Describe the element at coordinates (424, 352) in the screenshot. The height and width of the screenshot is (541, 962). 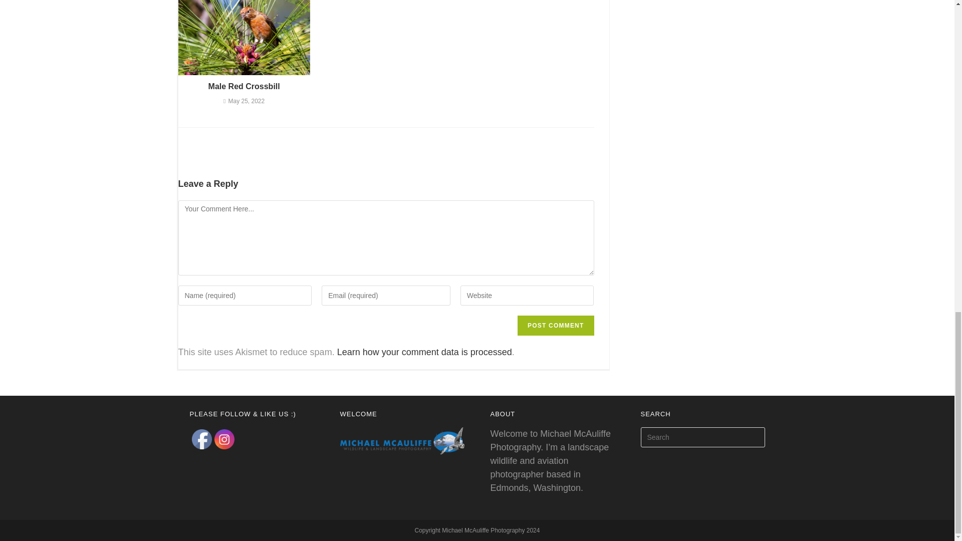
I see `Learn how your comment data is processed` at that location.